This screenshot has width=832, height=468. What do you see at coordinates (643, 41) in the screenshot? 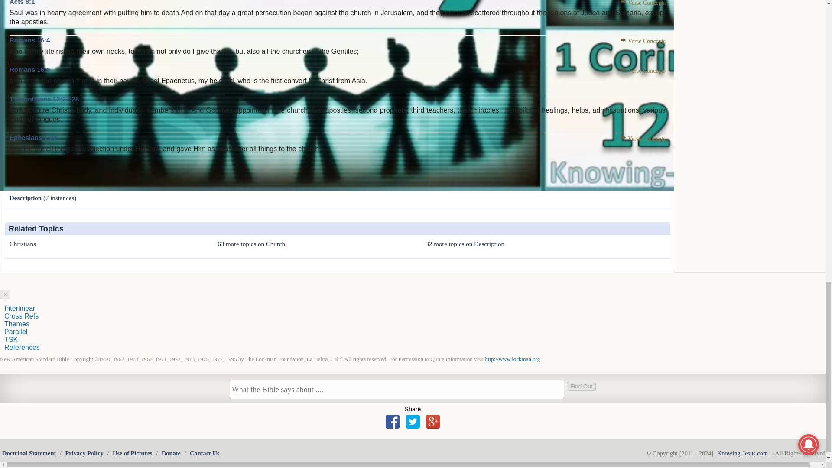
I see `Romans 16:4 Verse Concepts` at bounding box center [643, 41].